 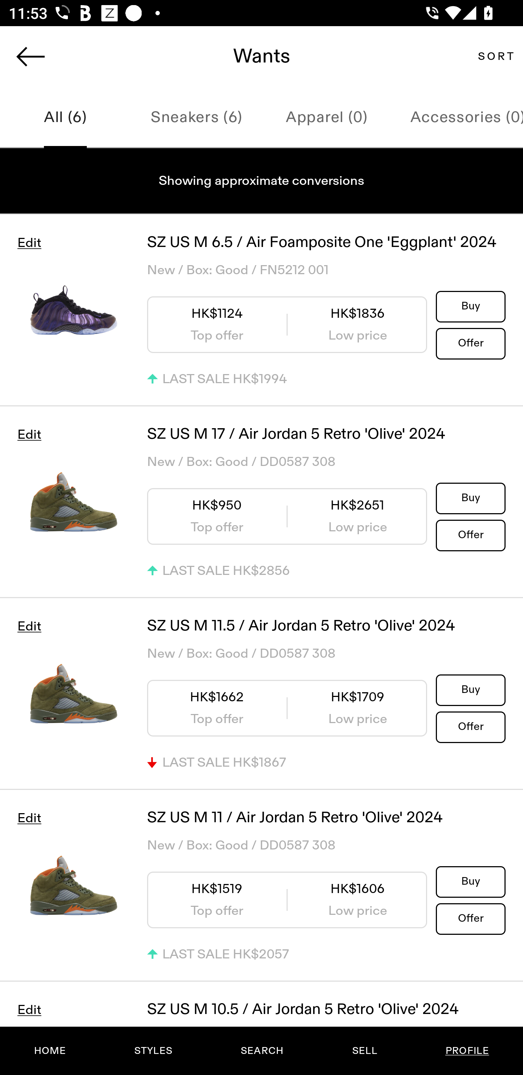 What do you see at coordinates (287, 900) in the screenshot?
I see `HK$1519 HK$1606 Top offer Low price` at bounding box center [287, 900].